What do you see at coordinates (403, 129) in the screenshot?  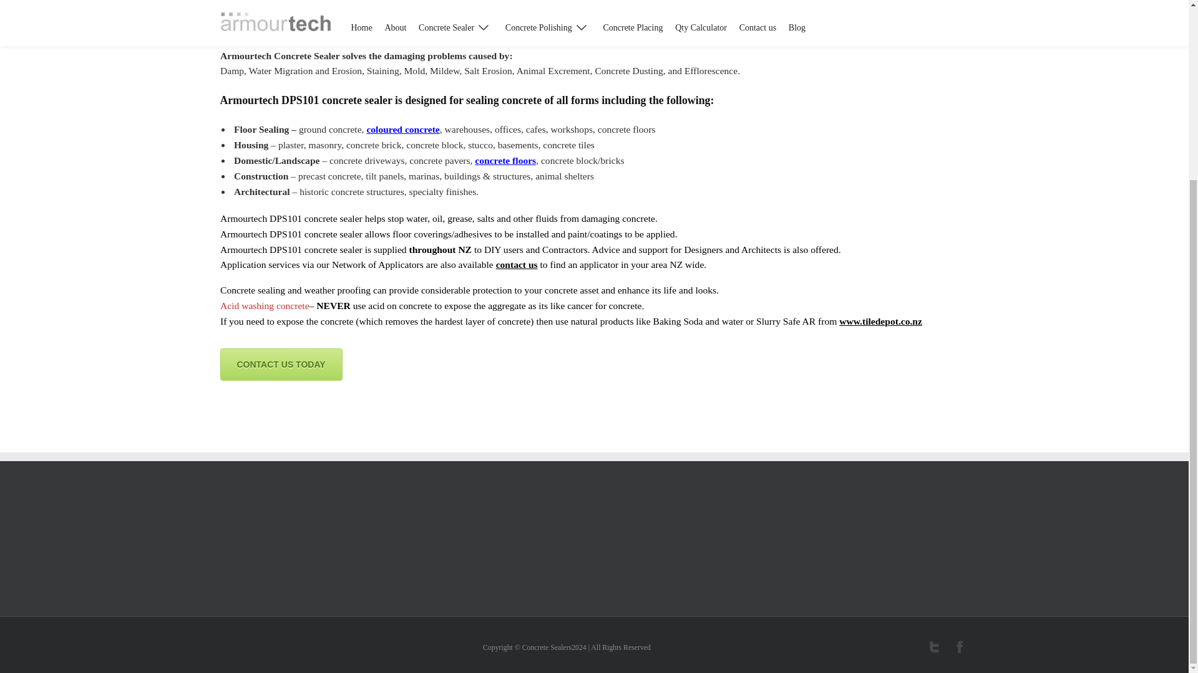 I see `coloured concrete` at bounding box center [403, 129].